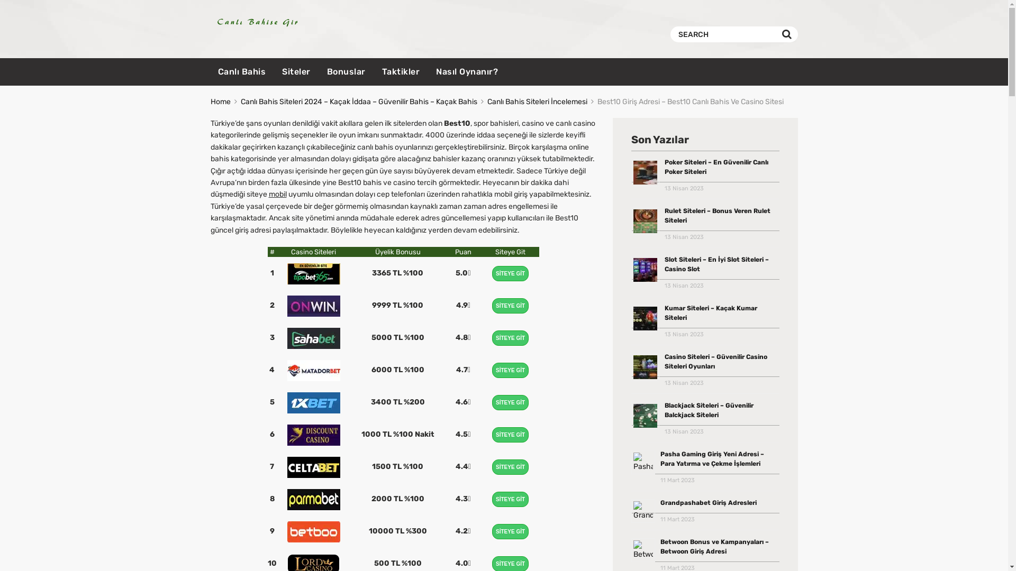 This screenshot has width=1016, height=571. What do you see at coordinates (278, 195) in the screenshot?
I see `mobil` at bounding box center [278, 195].